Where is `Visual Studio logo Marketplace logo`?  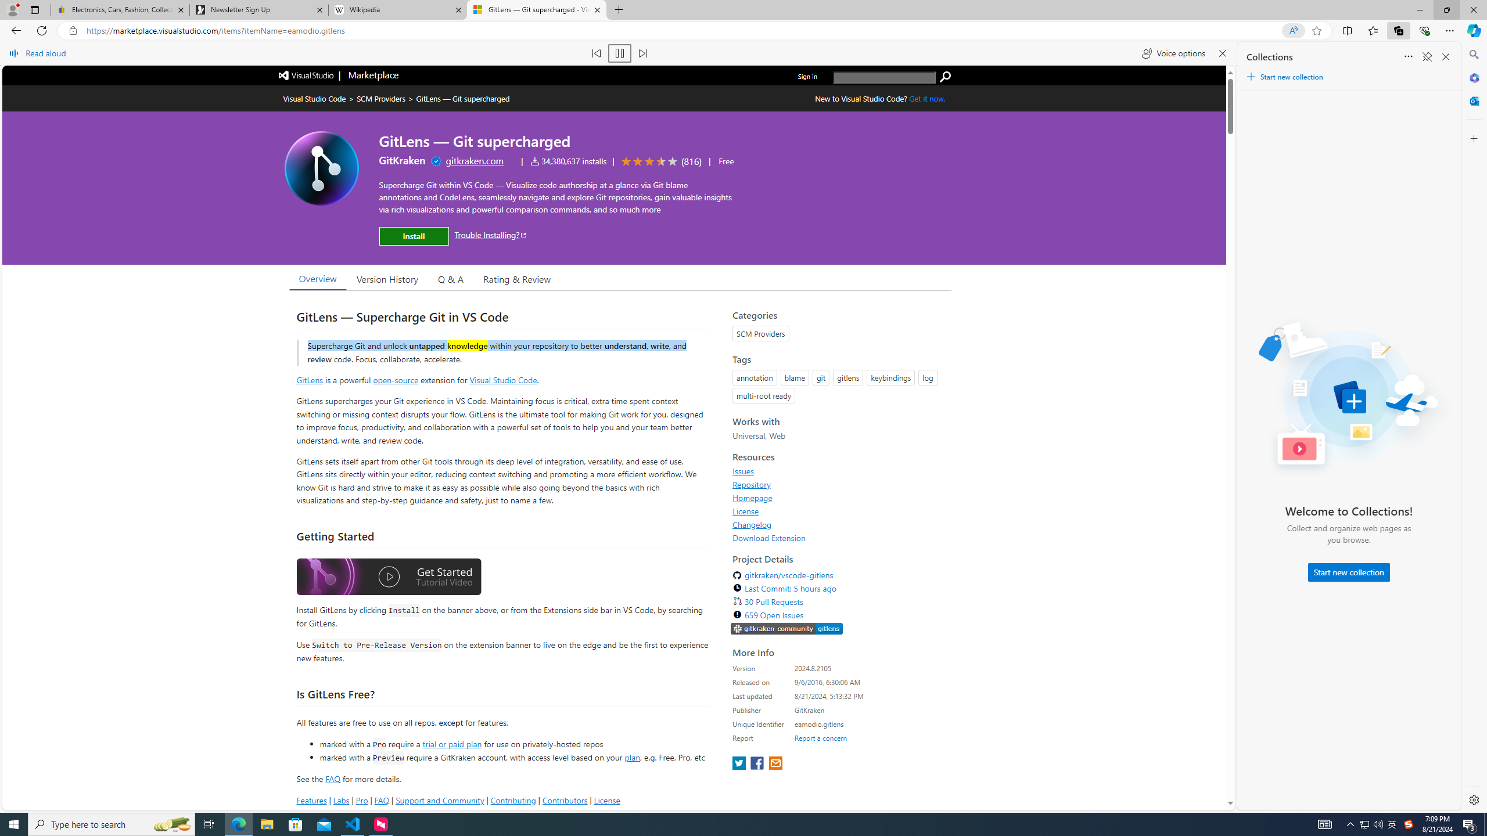 Visual Studio logo Marketplace logo is located at coordinates (337, 75).